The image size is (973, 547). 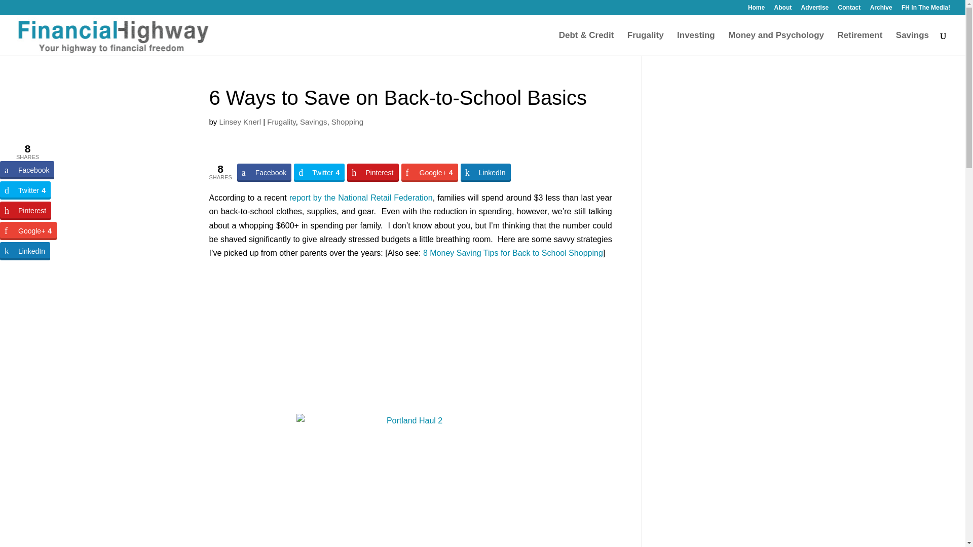 I want to click on Savings, so click(x=313, y=122).